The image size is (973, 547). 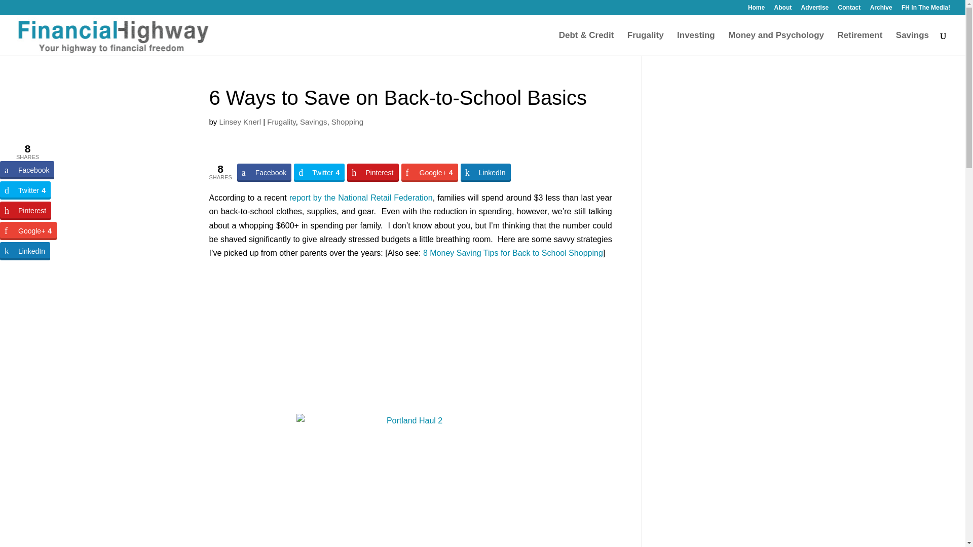 I want to click on Savings, so click(x=313, y=122).